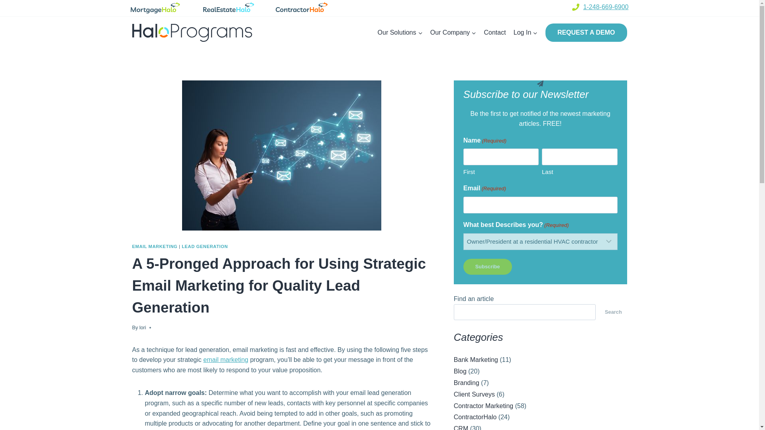 This screenshot has height=430, width=765. I want to click on Our Company, so click(453, 33).